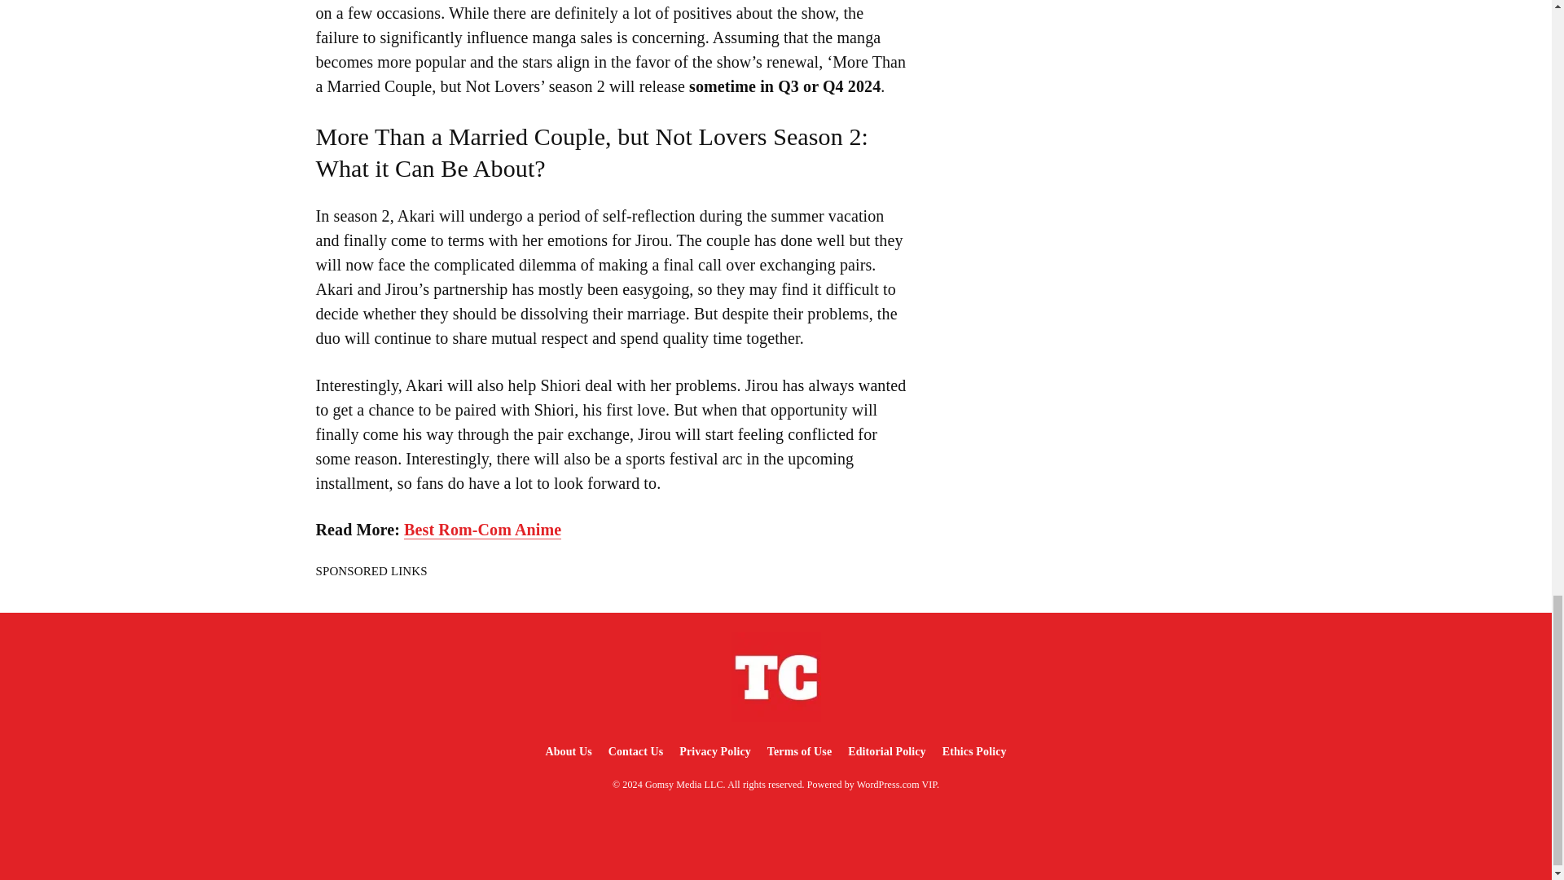 The width and height of the screenshot is (1564, 880). What do you see at coordinates (636, 751) in the screenshot?
I see `Contact Us` at bounding box center [636, 751].